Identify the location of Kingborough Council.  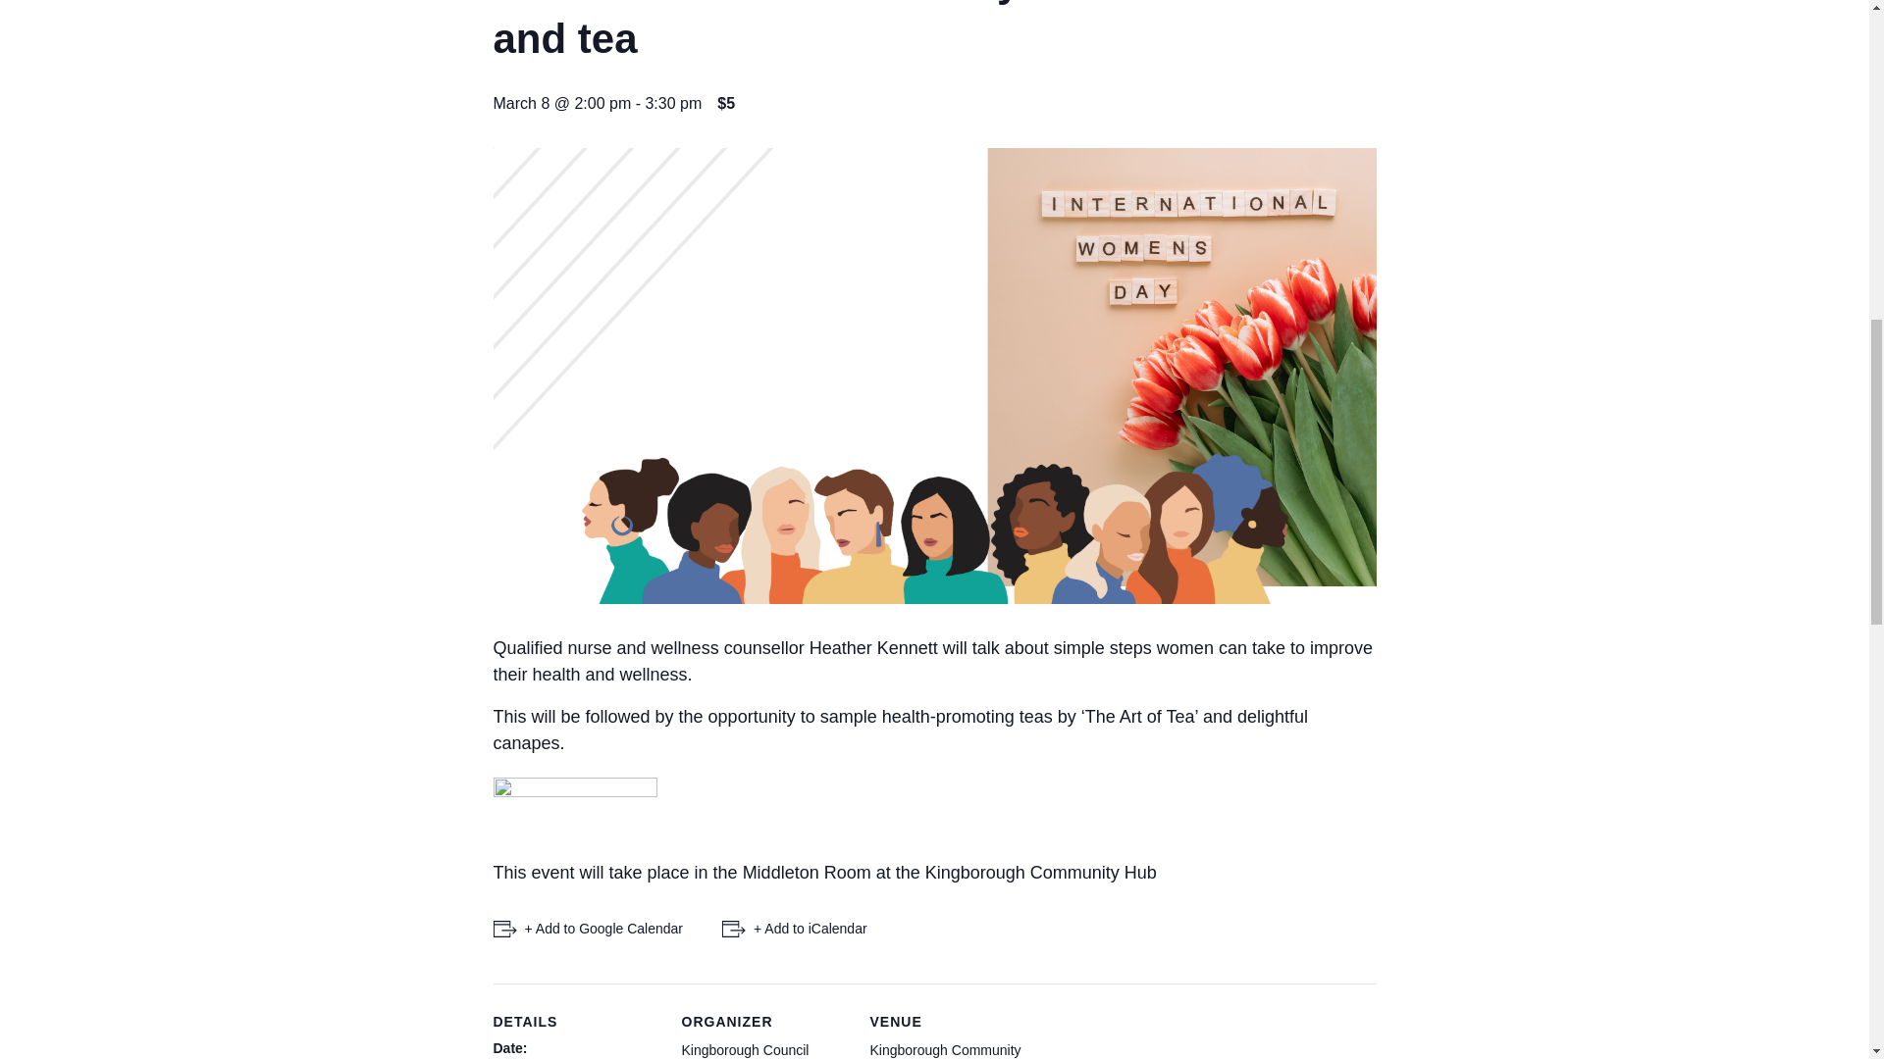
(744, 1049).